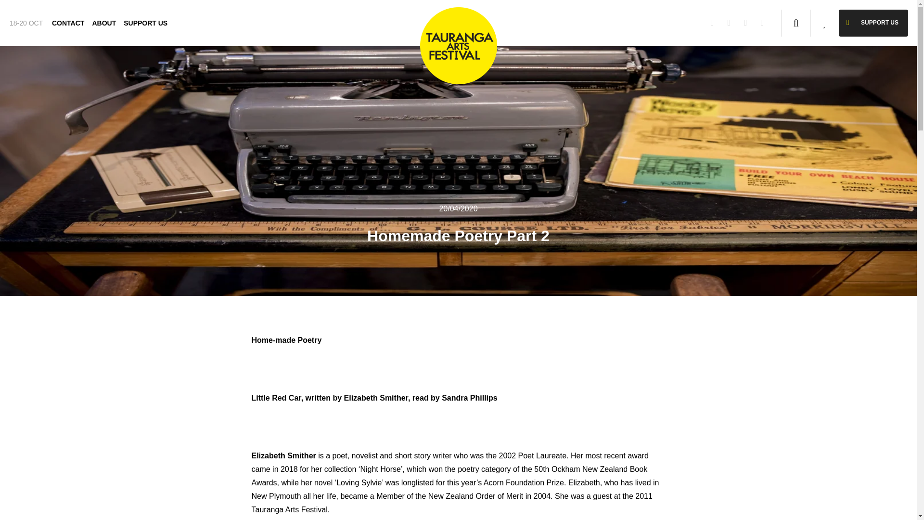 This screenshot has height=520, width=924. Describe the element at coordinates (67, 21) in the screenshot. I see `CONTACT` at that location.